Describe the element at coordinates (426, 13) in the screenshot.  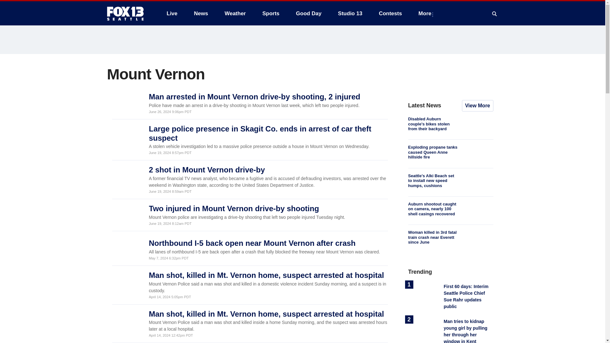
I see `More` at that location.